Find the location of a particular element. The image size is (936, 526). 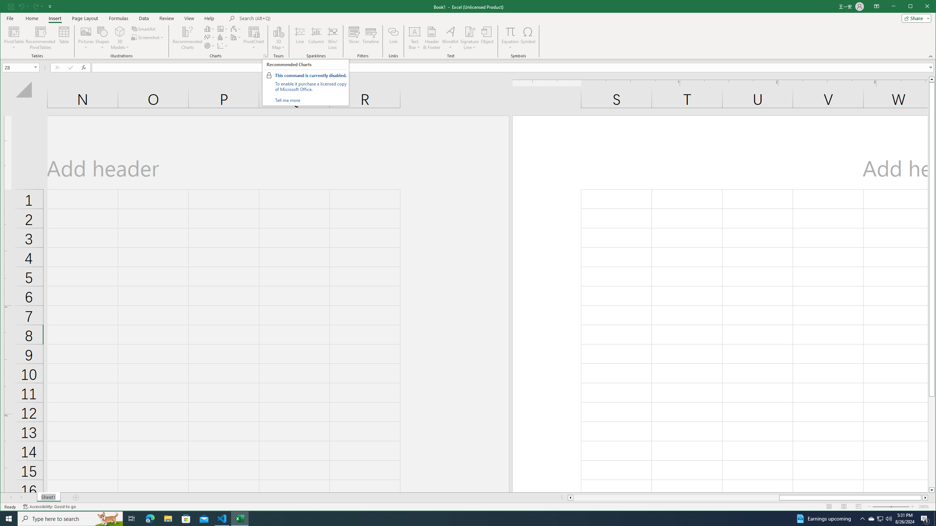

3D Map is located at coordinates (278, 38).